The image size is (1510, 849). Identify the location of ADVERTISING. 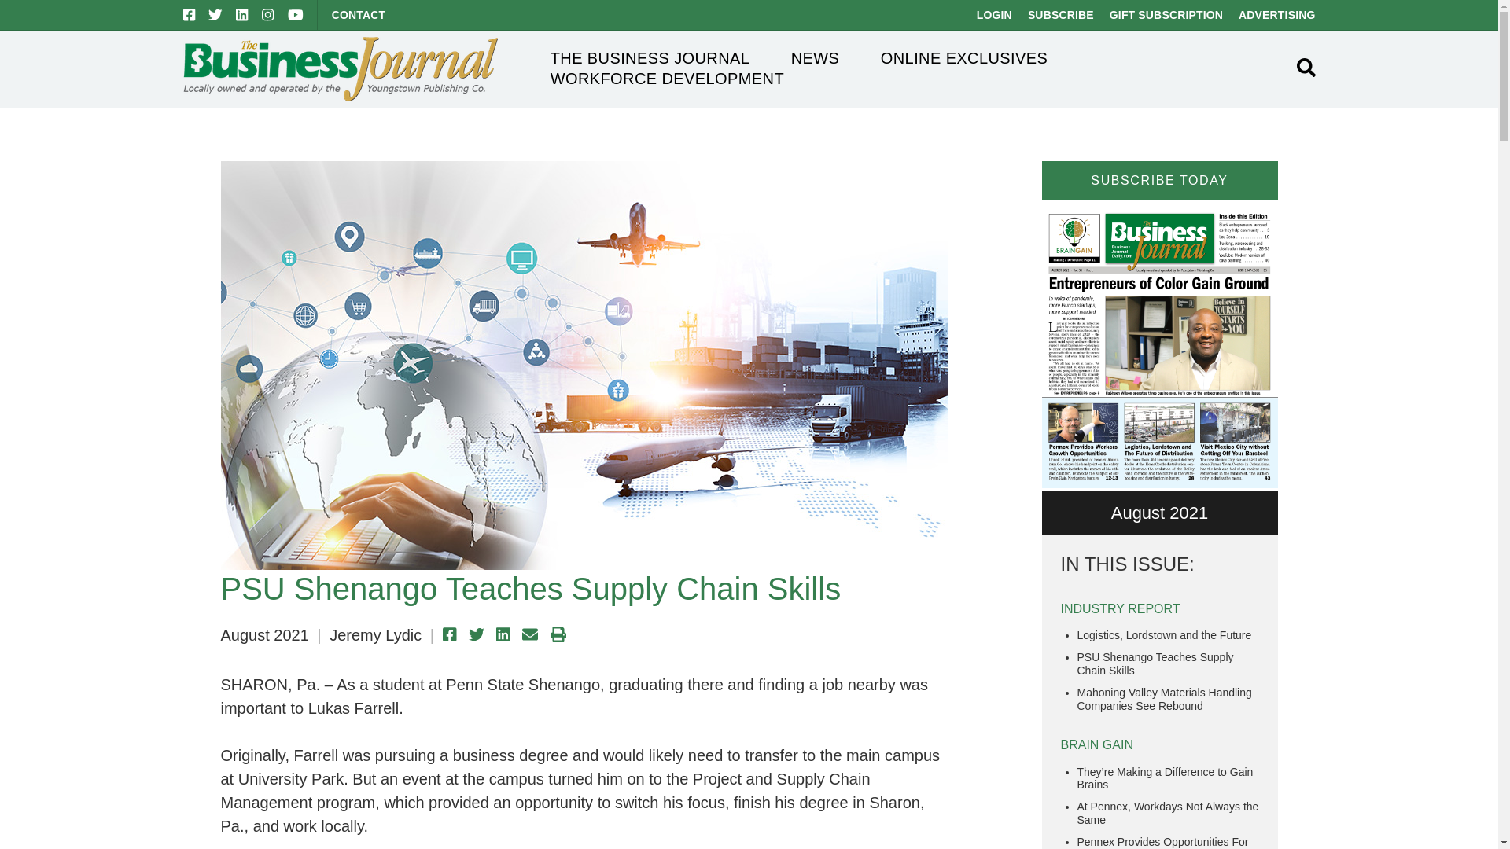
(1276, 14).